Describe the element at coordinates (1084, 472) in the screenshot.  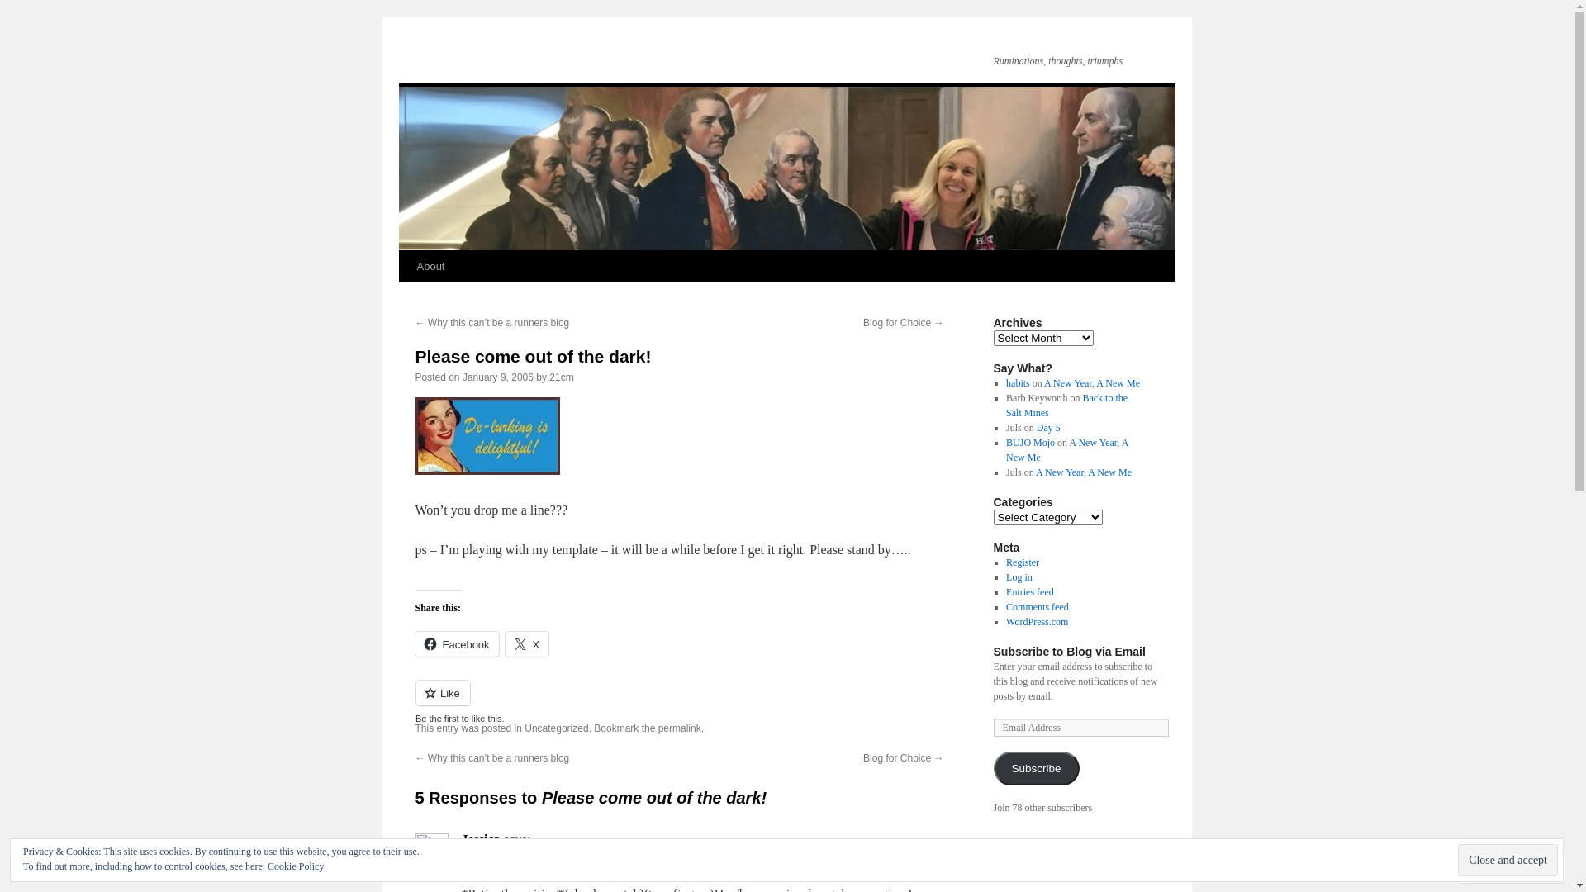
I see `A New Year, A New Me` at that location.